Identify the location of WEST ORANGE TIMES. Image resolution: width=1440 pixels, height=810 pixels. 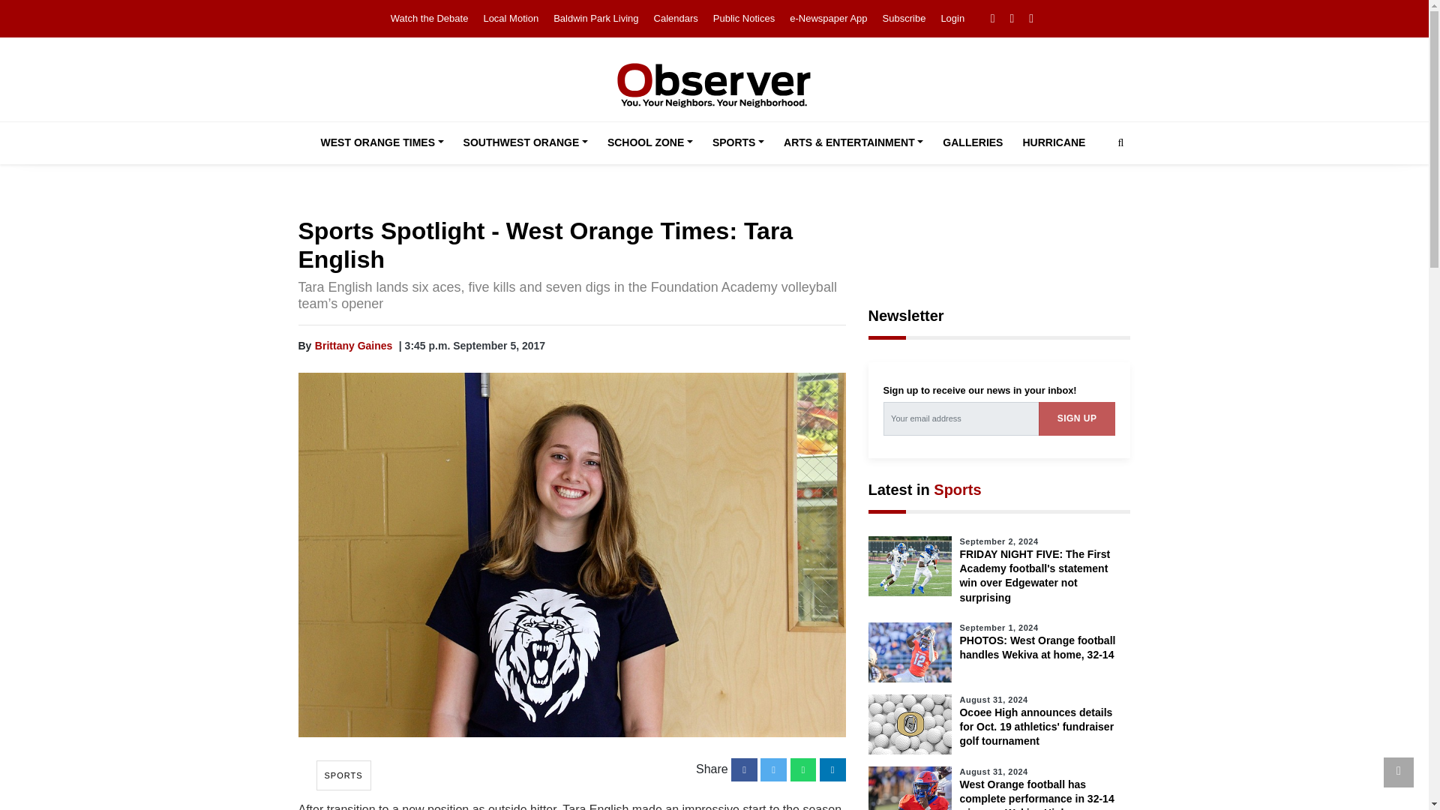
(382, 143).